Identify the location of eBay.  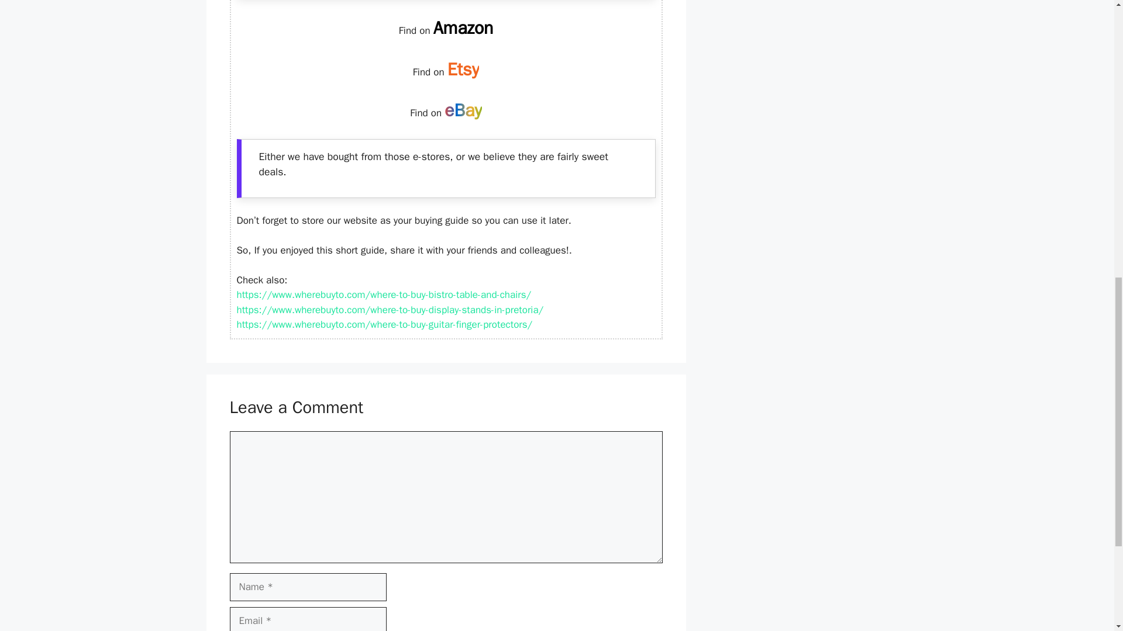
(463, 110).